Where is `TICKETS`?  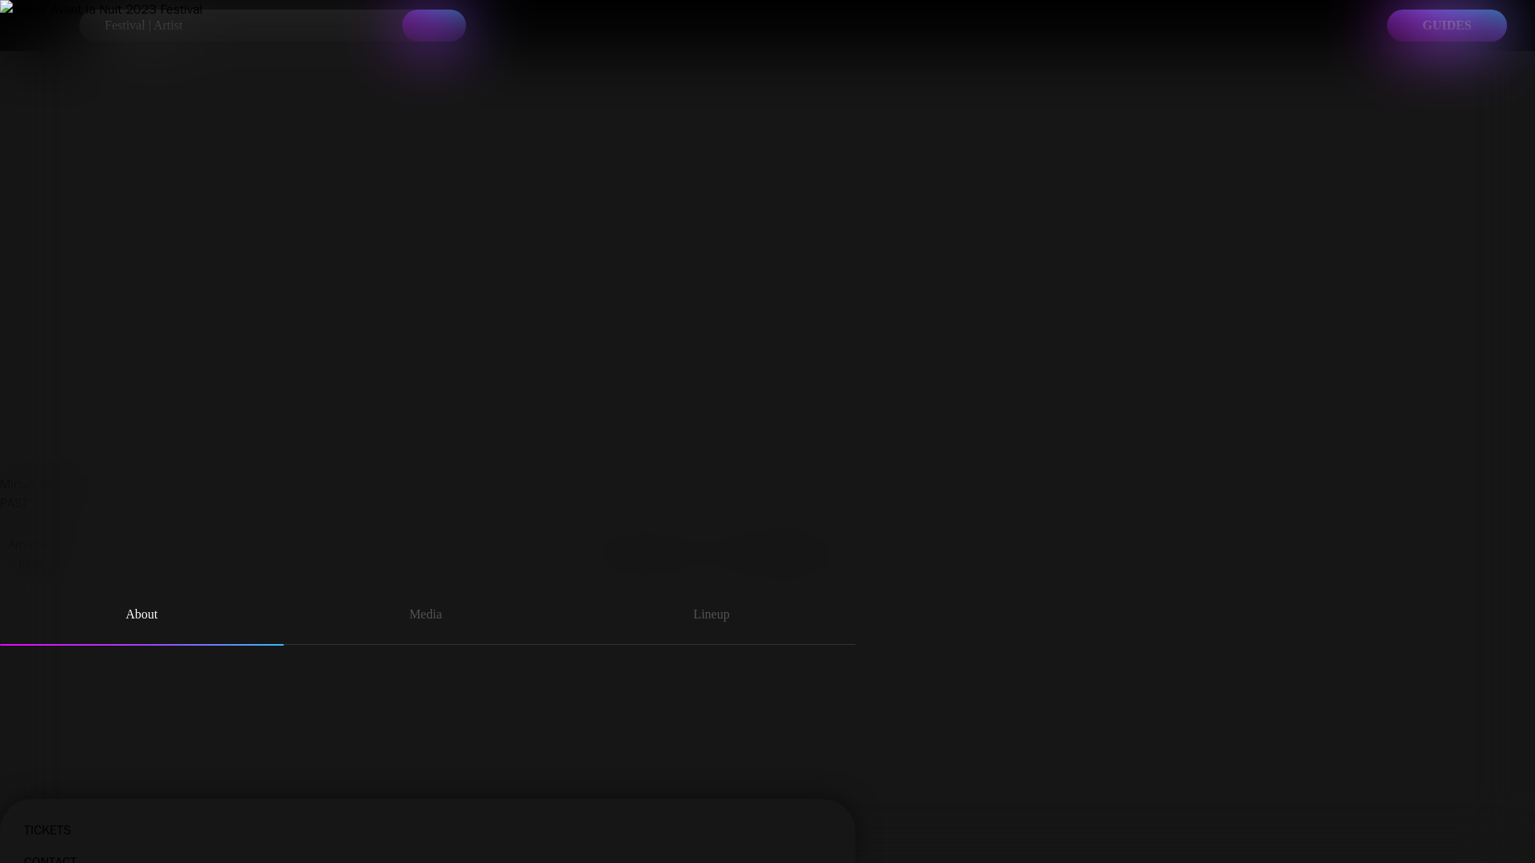
TICKETS is located at coordinates (428, 815).